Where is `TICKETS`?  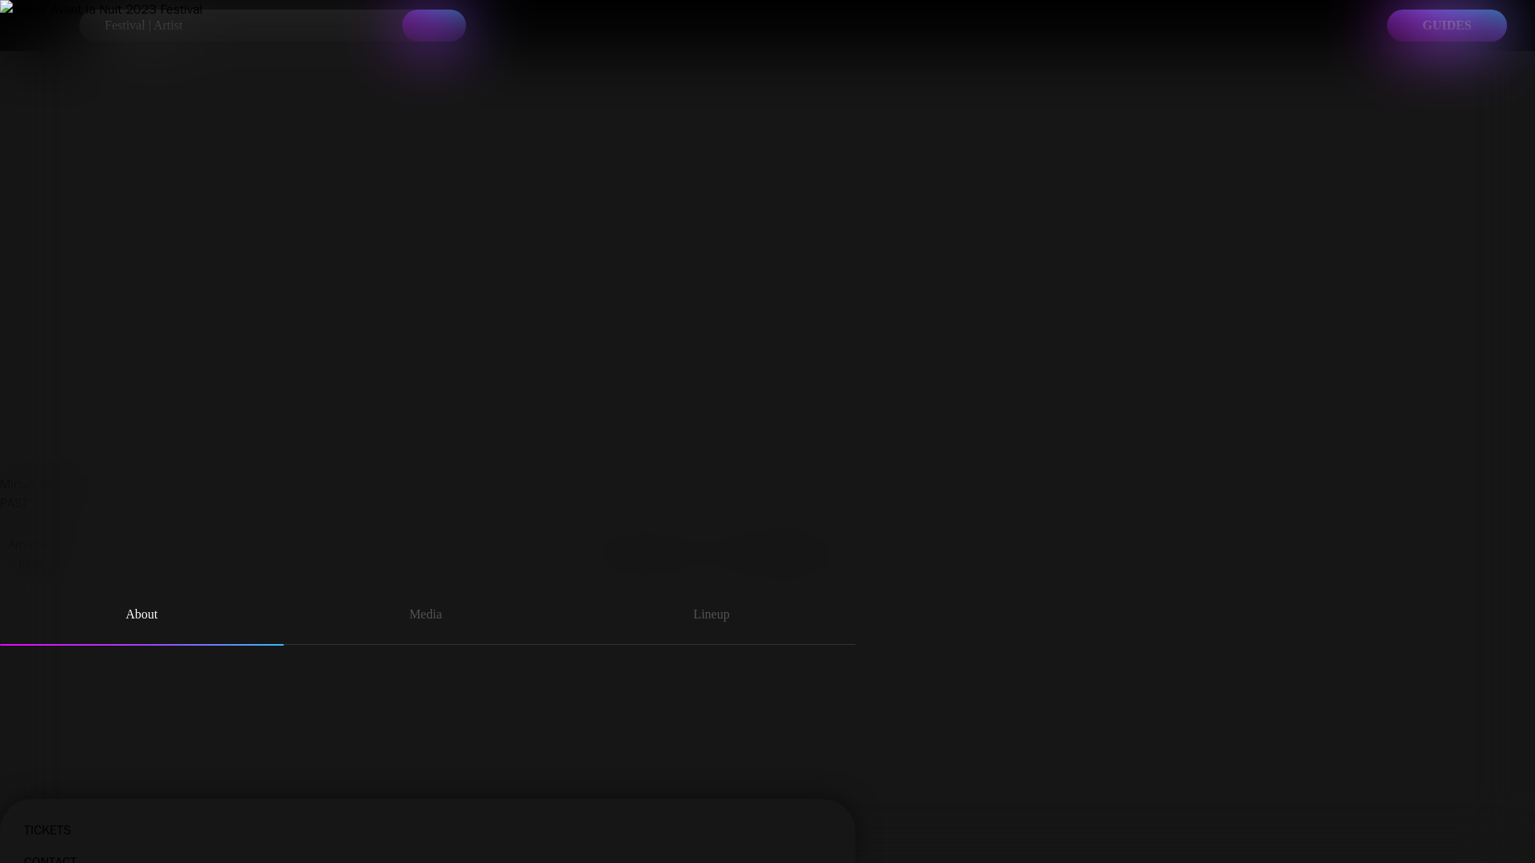
TICKETS is located at coordinates (428, 815).